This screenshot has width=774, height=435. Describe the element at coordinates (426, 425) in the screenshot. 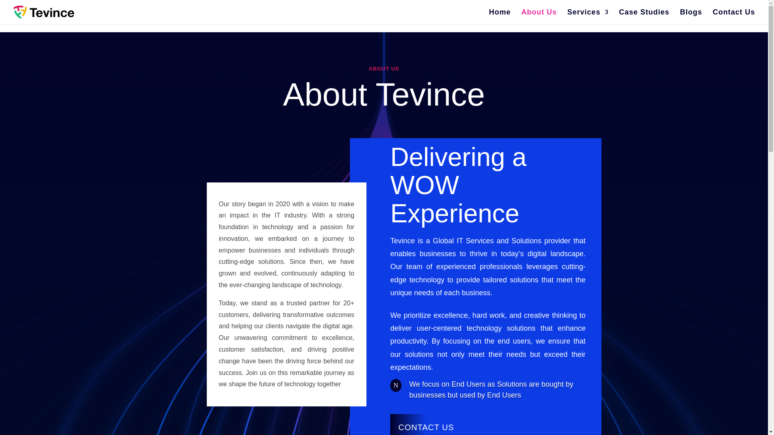

I see `CONTACT US` at that location.